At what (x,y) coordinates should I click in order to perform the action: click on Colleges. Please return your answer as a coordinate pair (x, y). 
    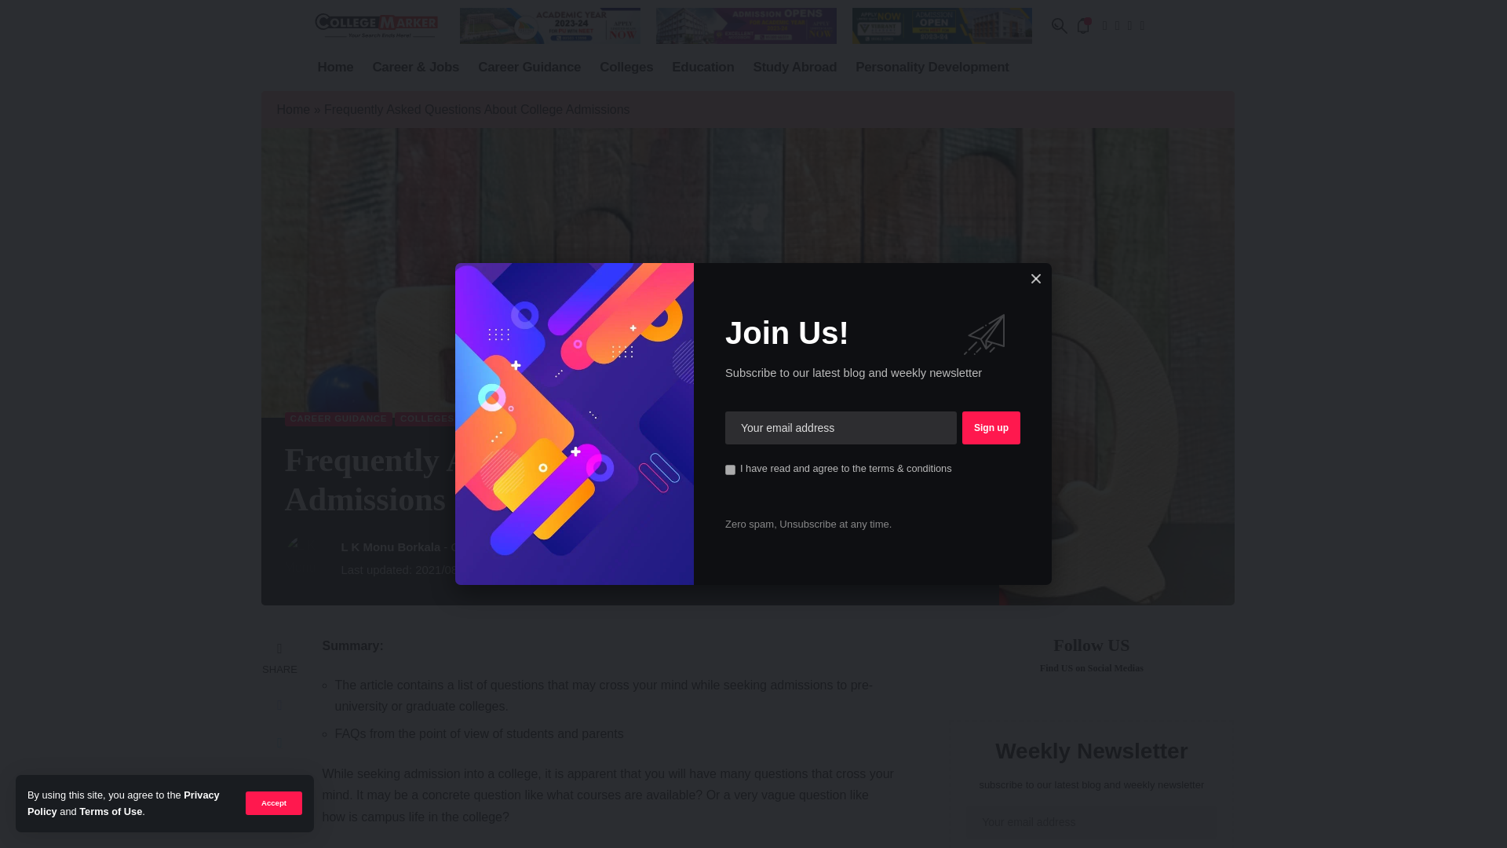
    Looking at the image, I should click on (626, 68).